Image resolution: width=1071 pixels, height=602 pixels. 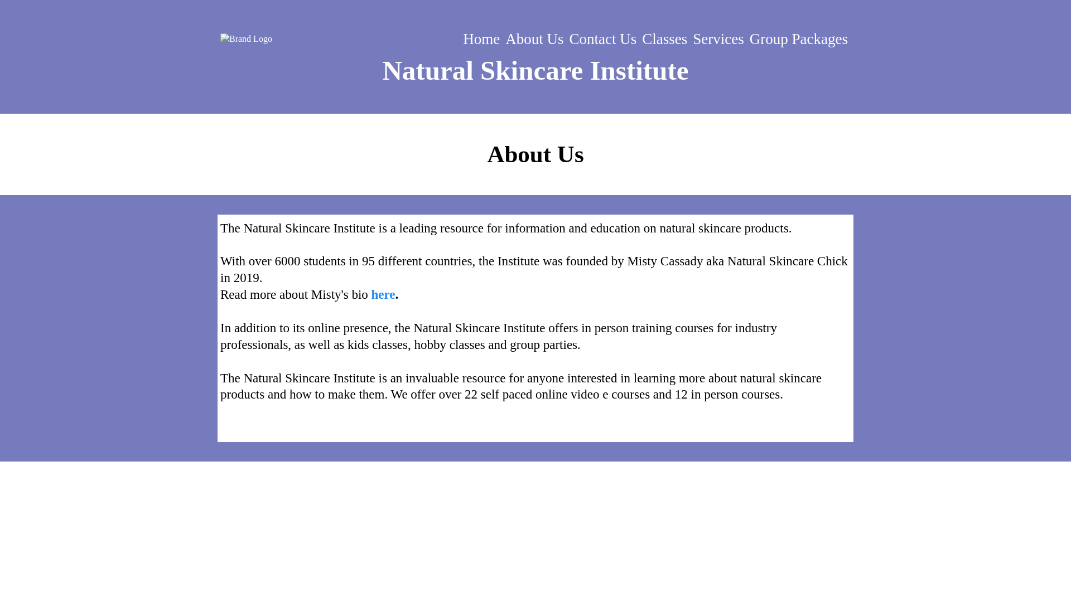 What do you see at coordinates (664, 39) in the screenshot?
I see `Classes` at bounding box center [664, 39].